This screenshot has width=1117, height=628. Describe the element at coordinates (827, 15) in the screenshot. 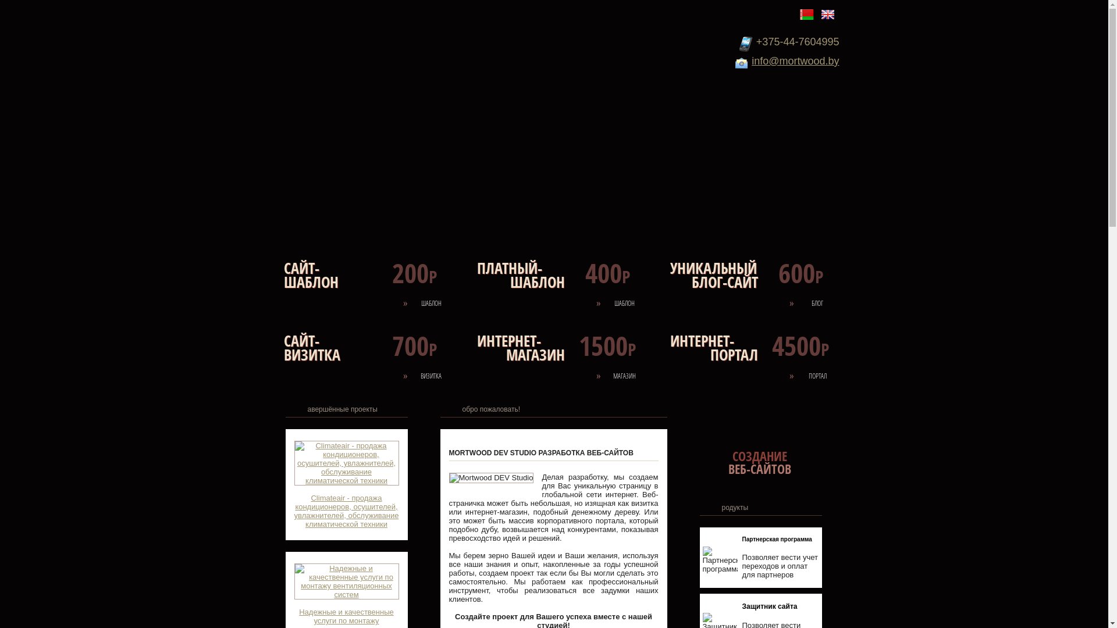

I see `English` at that location.